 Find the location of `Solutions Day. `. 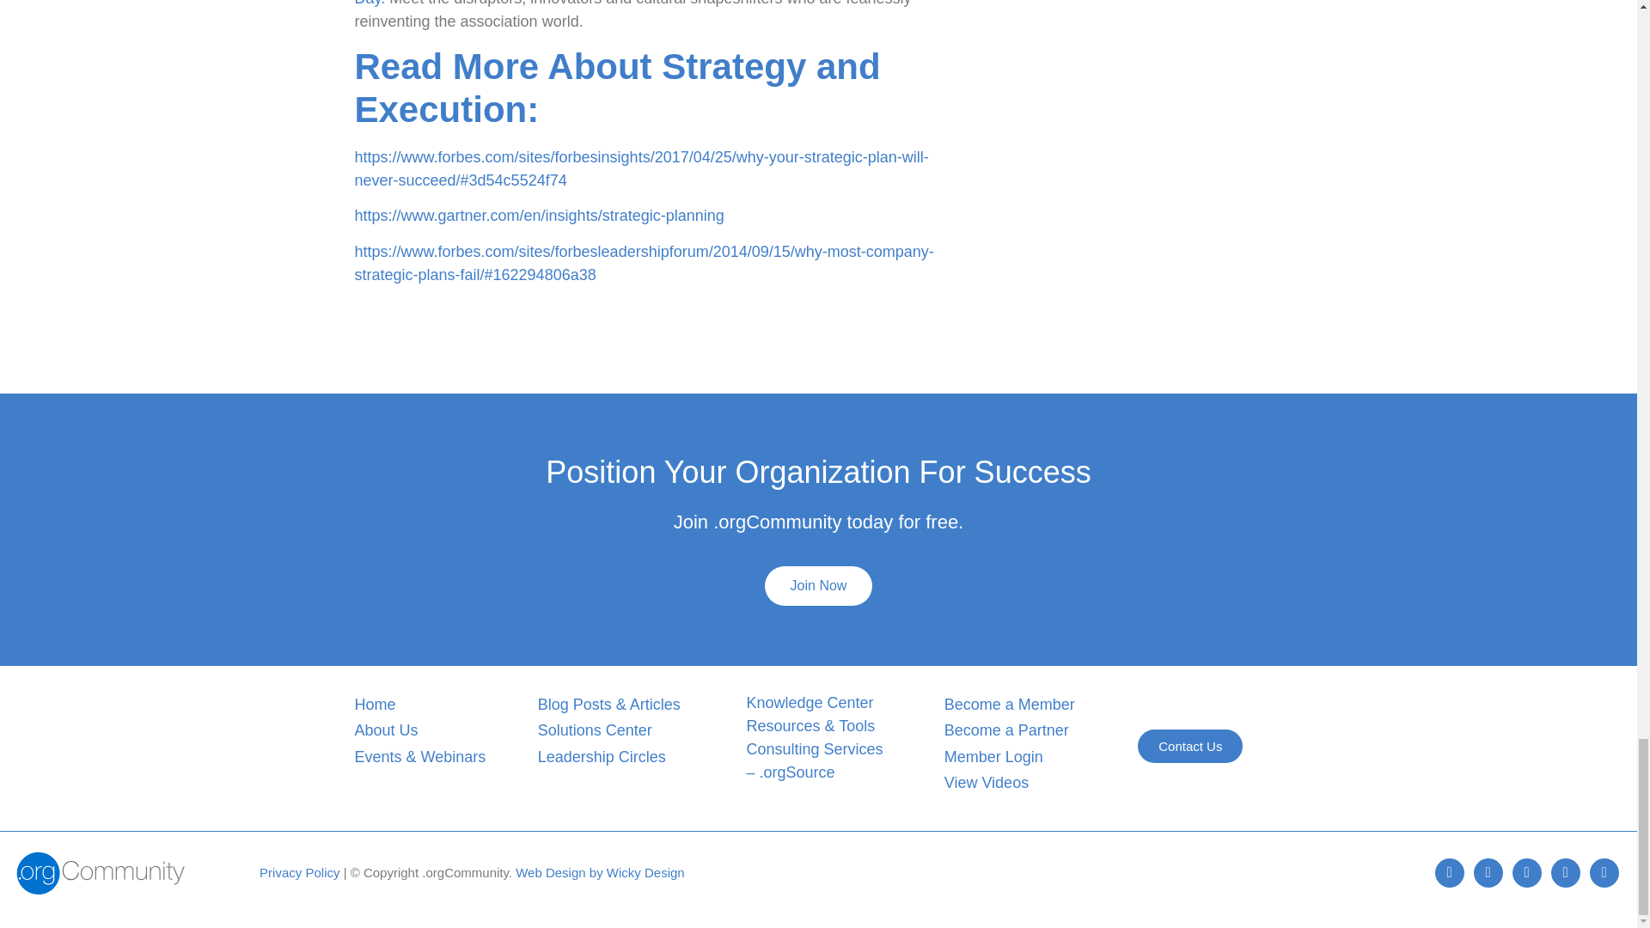

Solutions Day.  is located at coordinates (642, 3).